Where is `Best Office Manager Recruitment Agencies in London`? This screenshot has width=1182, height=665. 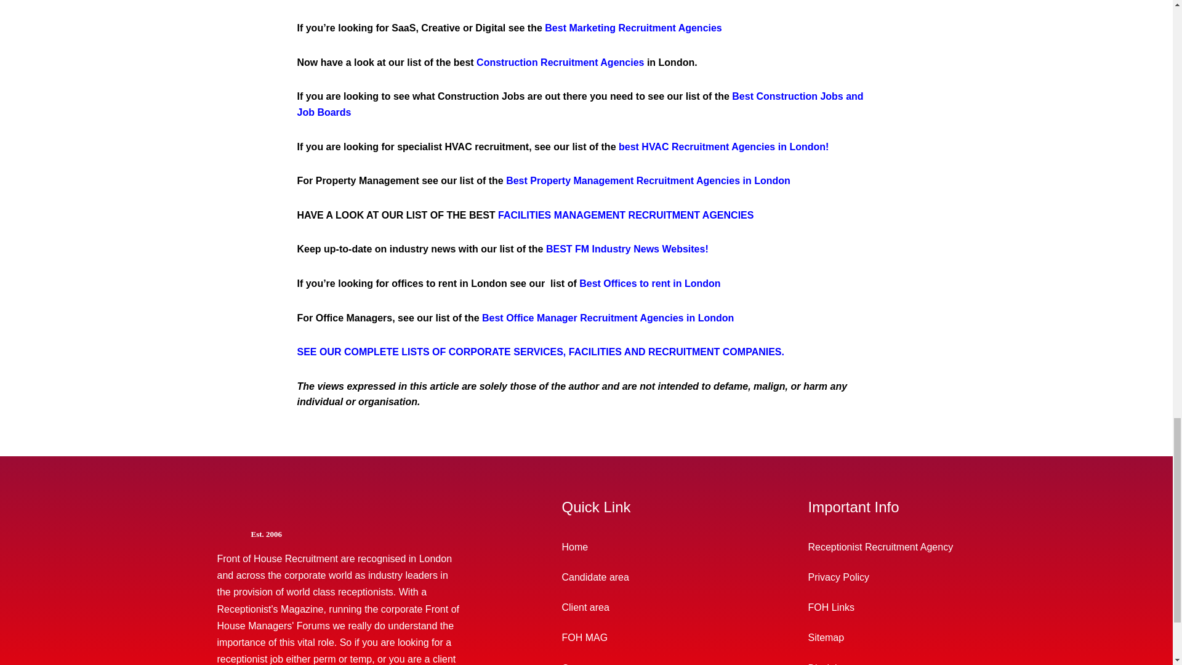 Best Office Manager Recruitment Agencies in London is located at coordinates (608, 318).